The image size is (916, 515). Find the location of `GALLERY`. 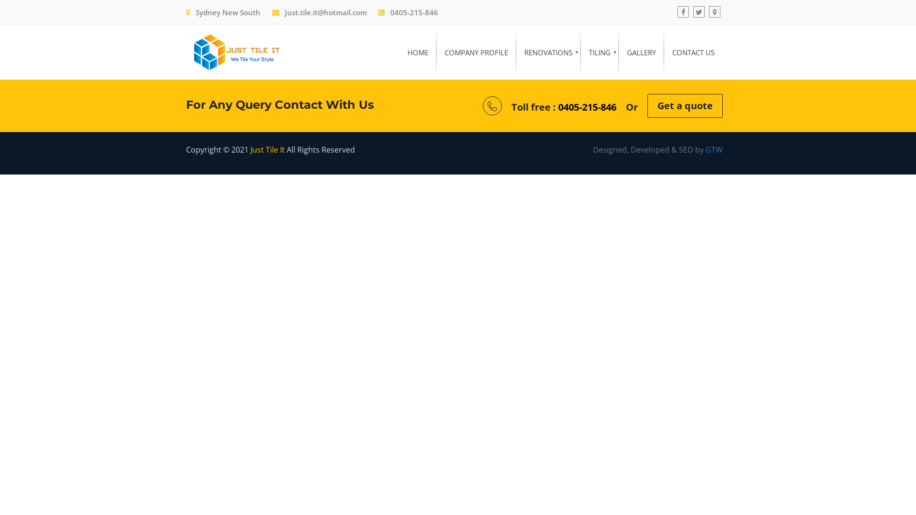

GALLERY is located at coordinates (641, 52).